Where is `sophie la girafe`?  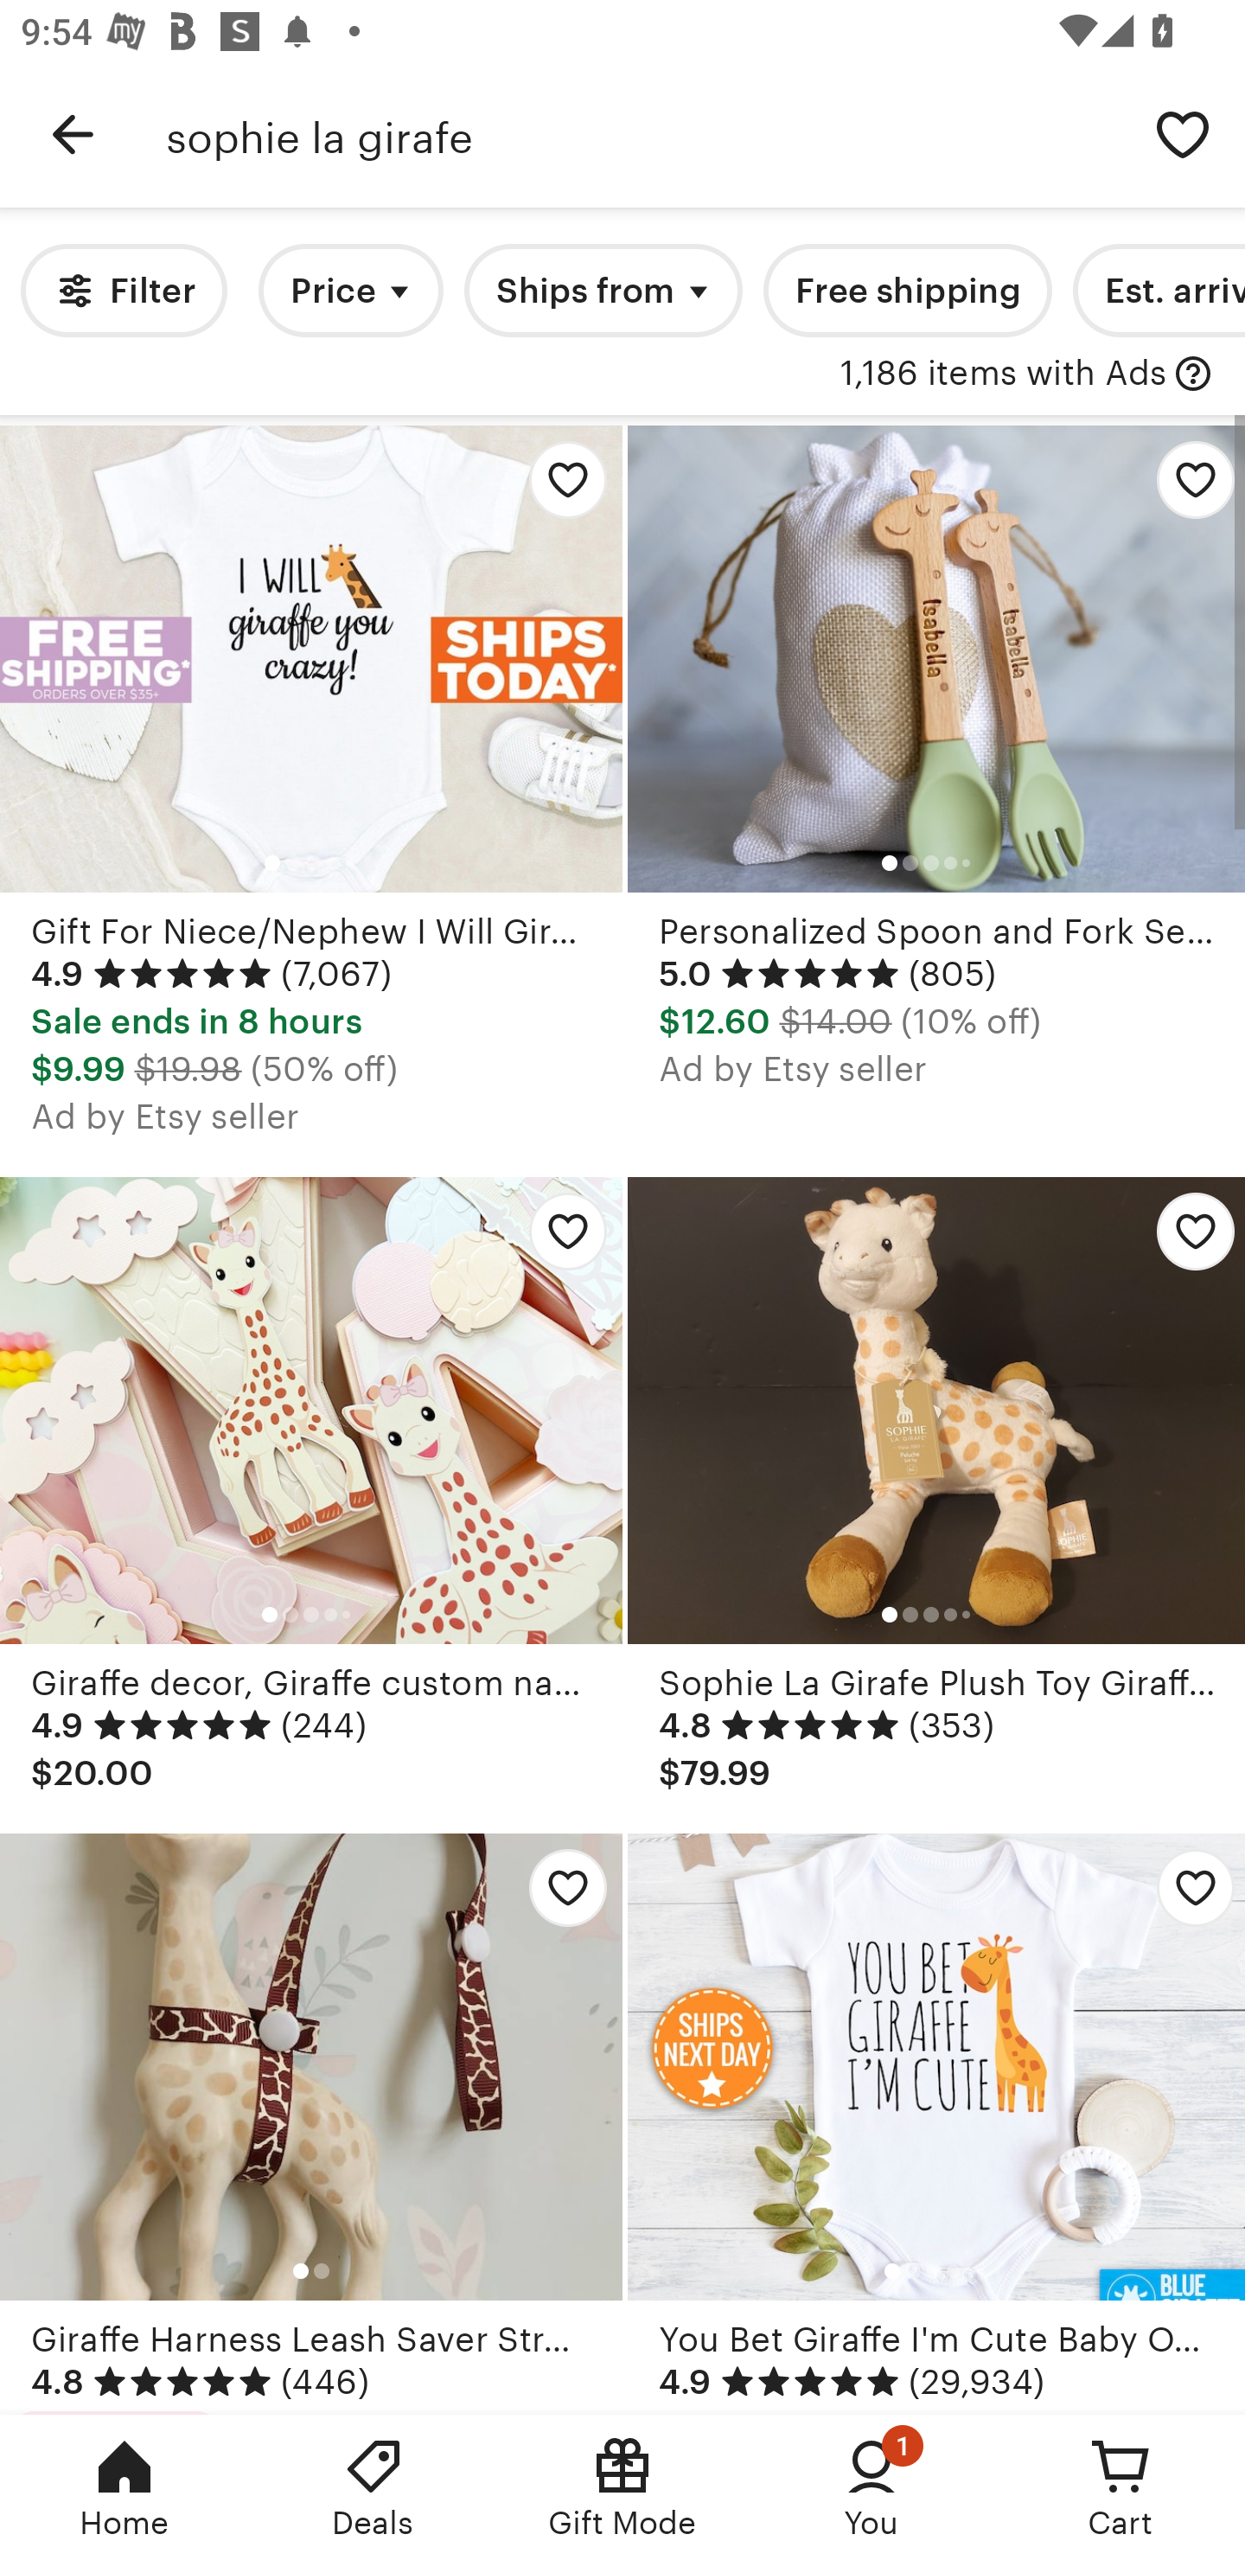 sophie la girafe is located at coordinates (643, 134).